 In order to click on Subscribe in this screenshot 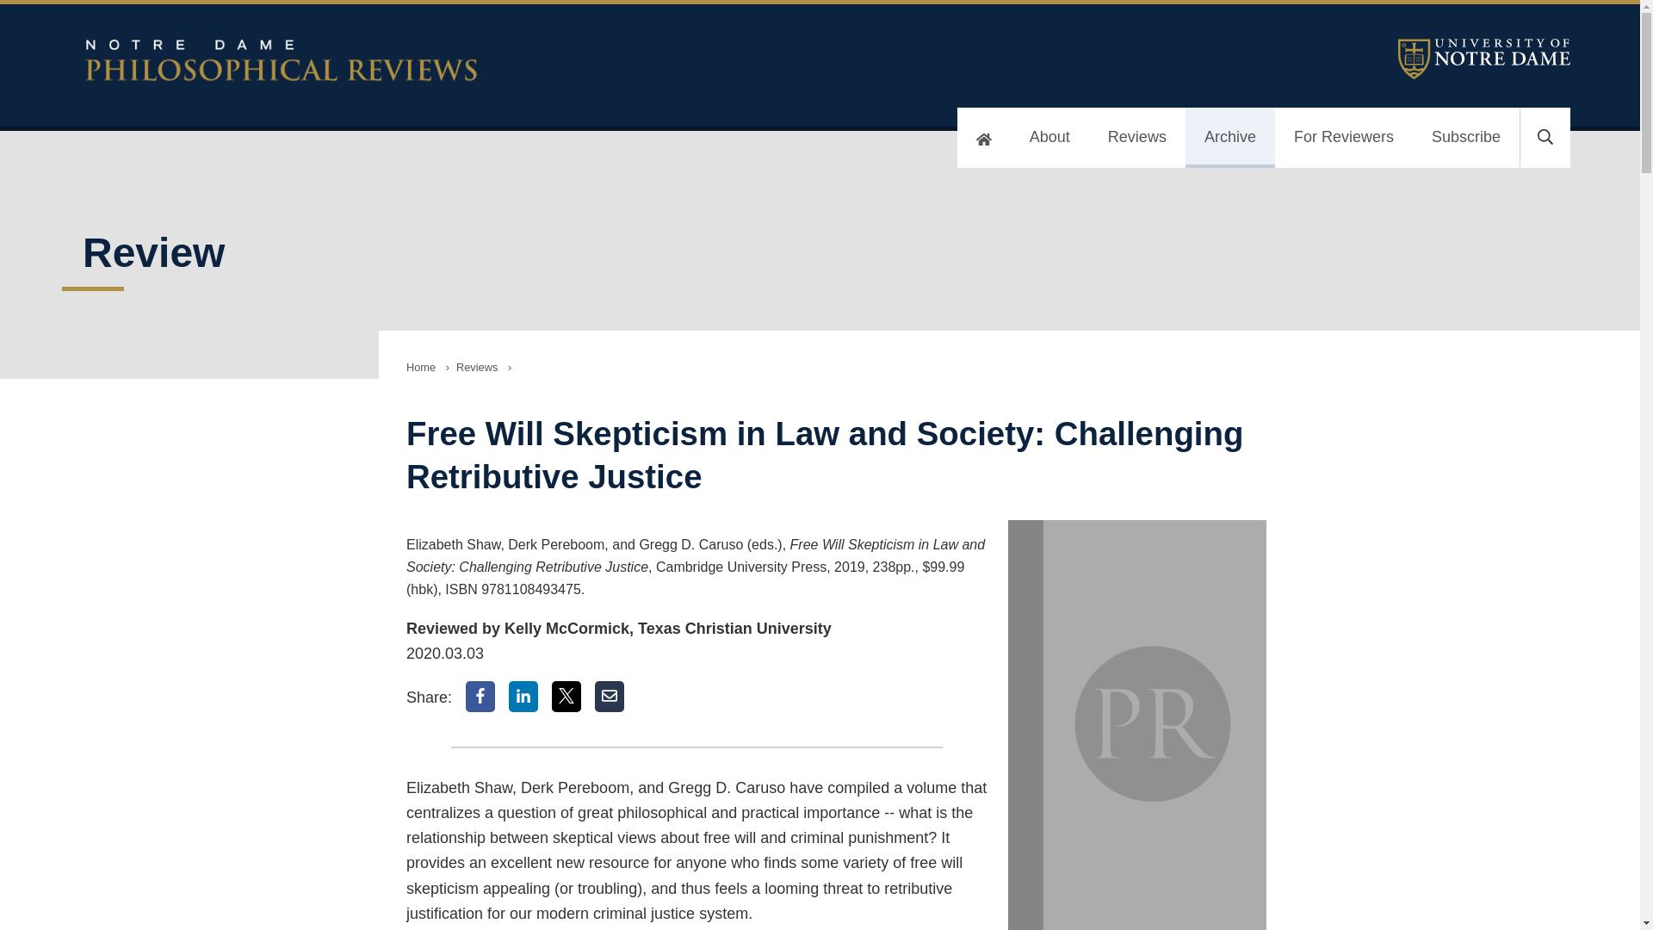, I will do `click(1465, 138)`.